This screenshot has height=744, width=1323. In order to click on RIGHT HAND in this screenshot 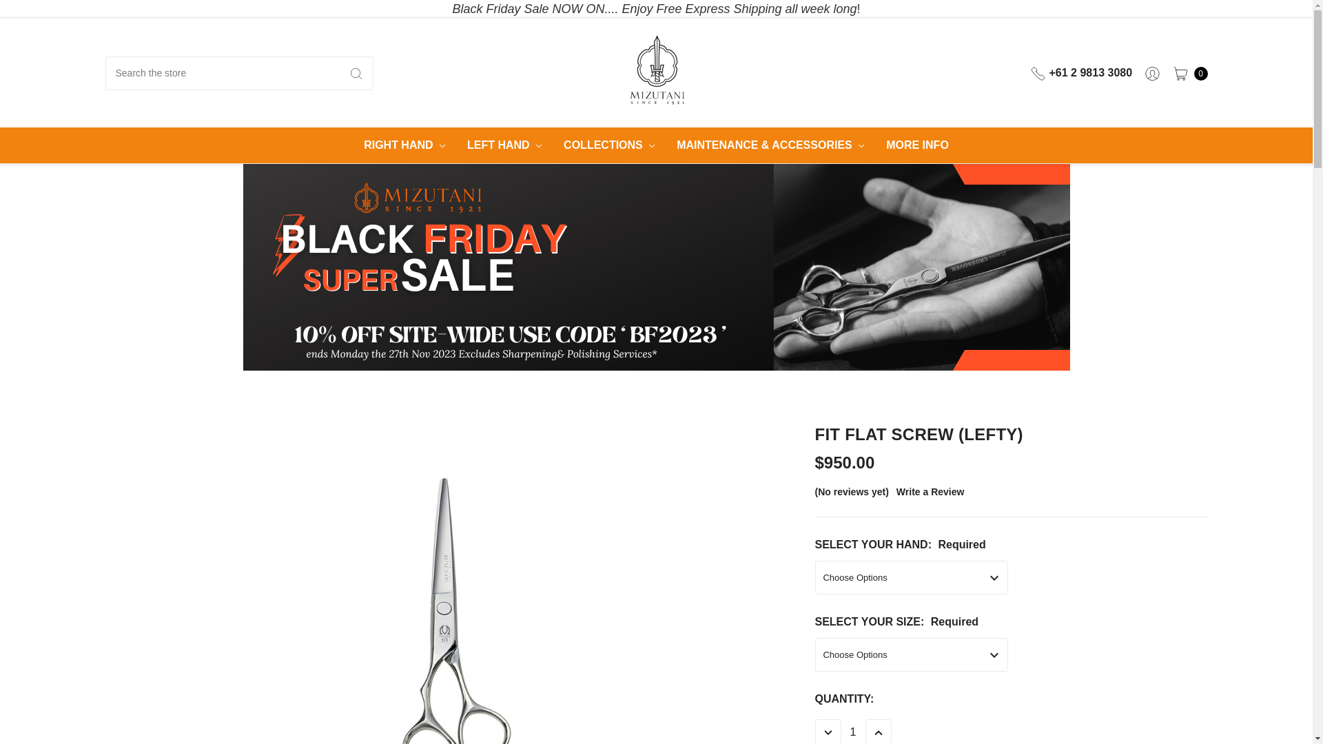, I will do `click(404, 145)`.